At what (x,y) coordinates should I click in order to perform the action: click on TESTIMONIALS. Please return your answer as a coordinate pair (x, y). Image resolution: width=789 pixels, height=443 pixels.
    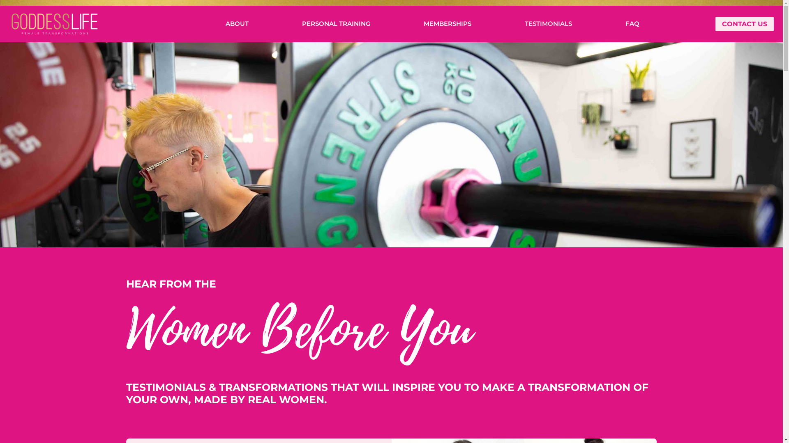
    Looking at the image, I should click on (548, 24).